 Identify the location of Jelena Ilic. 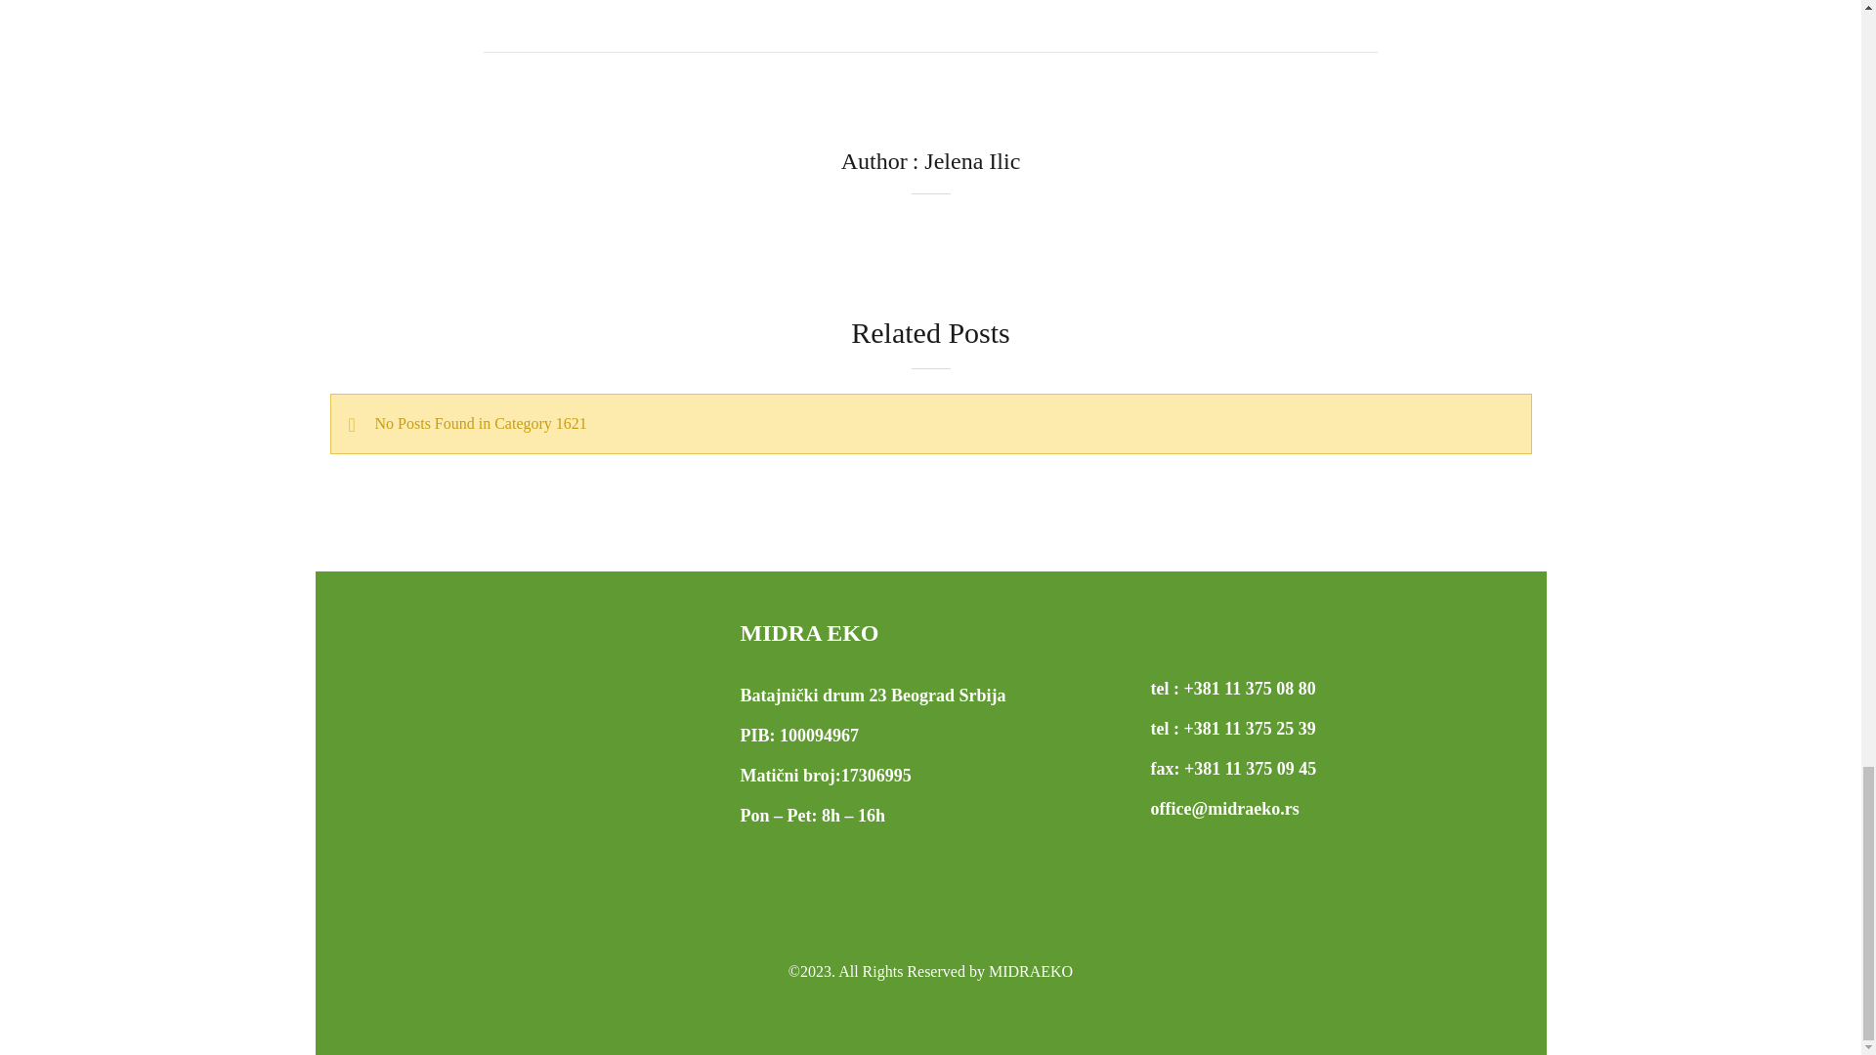
(972, 161).